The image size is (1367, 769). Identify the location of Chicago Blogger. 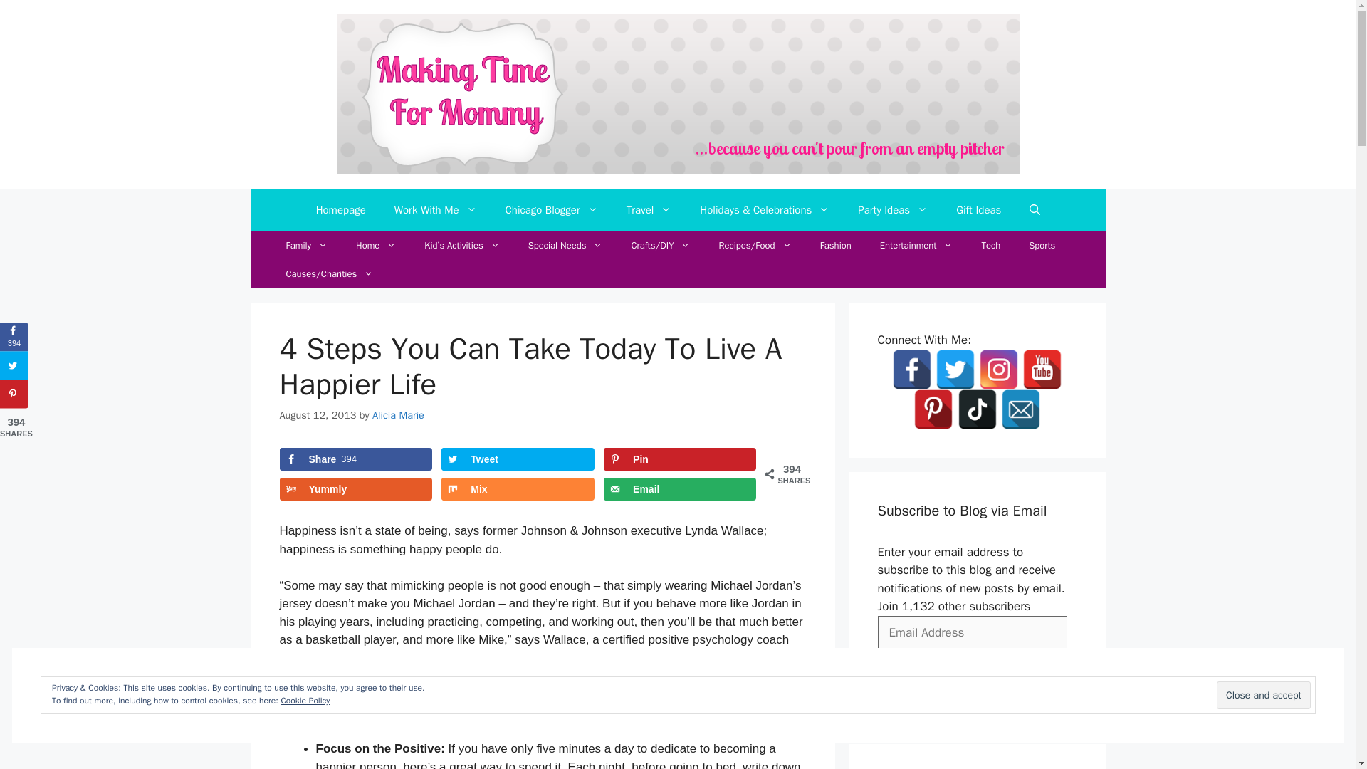
(551, 209).